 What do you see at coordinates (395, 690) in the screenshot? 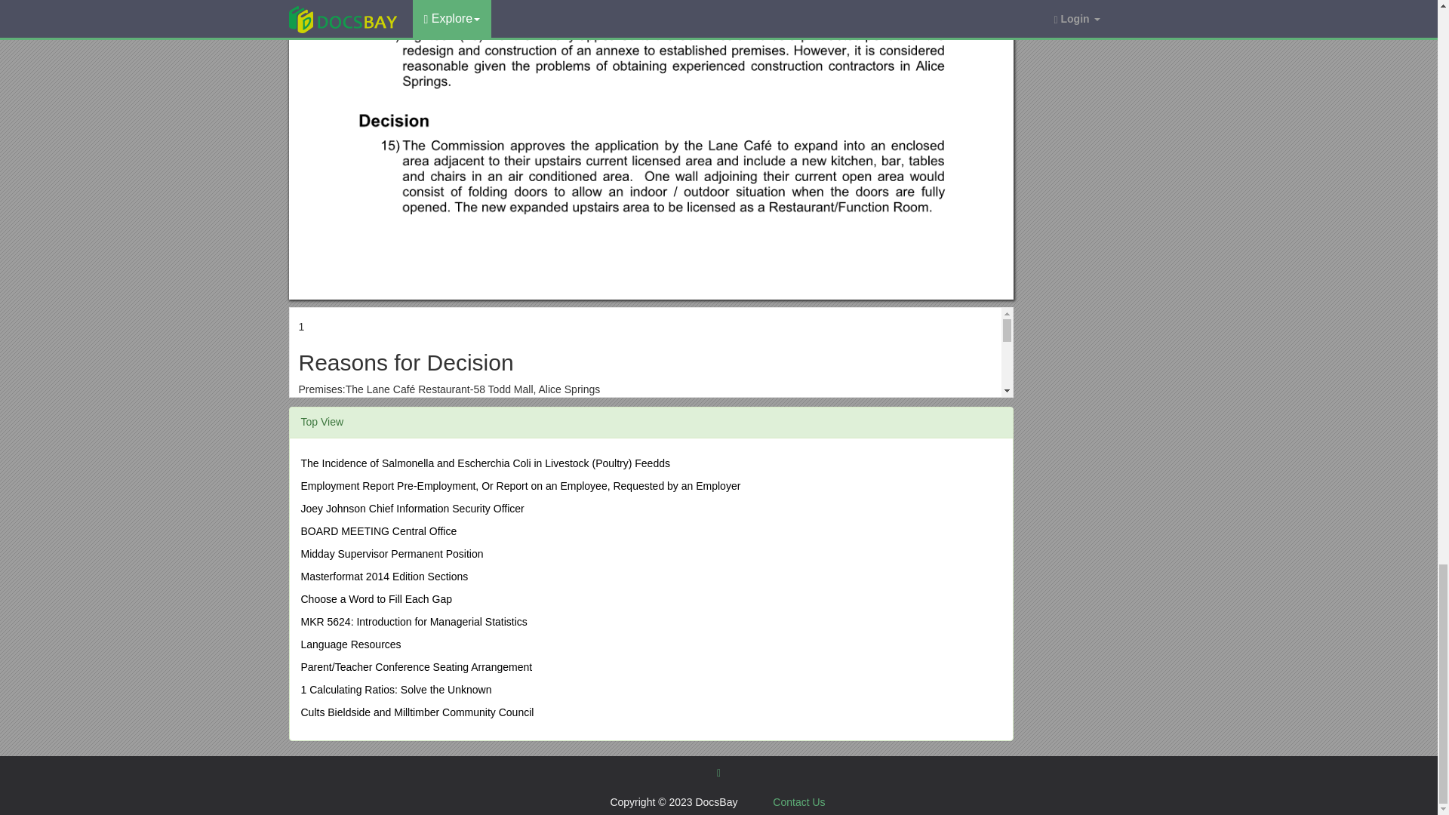
I see `1 Calculating Ratios: Solve the Unknown` at bounding box center [395, 690].